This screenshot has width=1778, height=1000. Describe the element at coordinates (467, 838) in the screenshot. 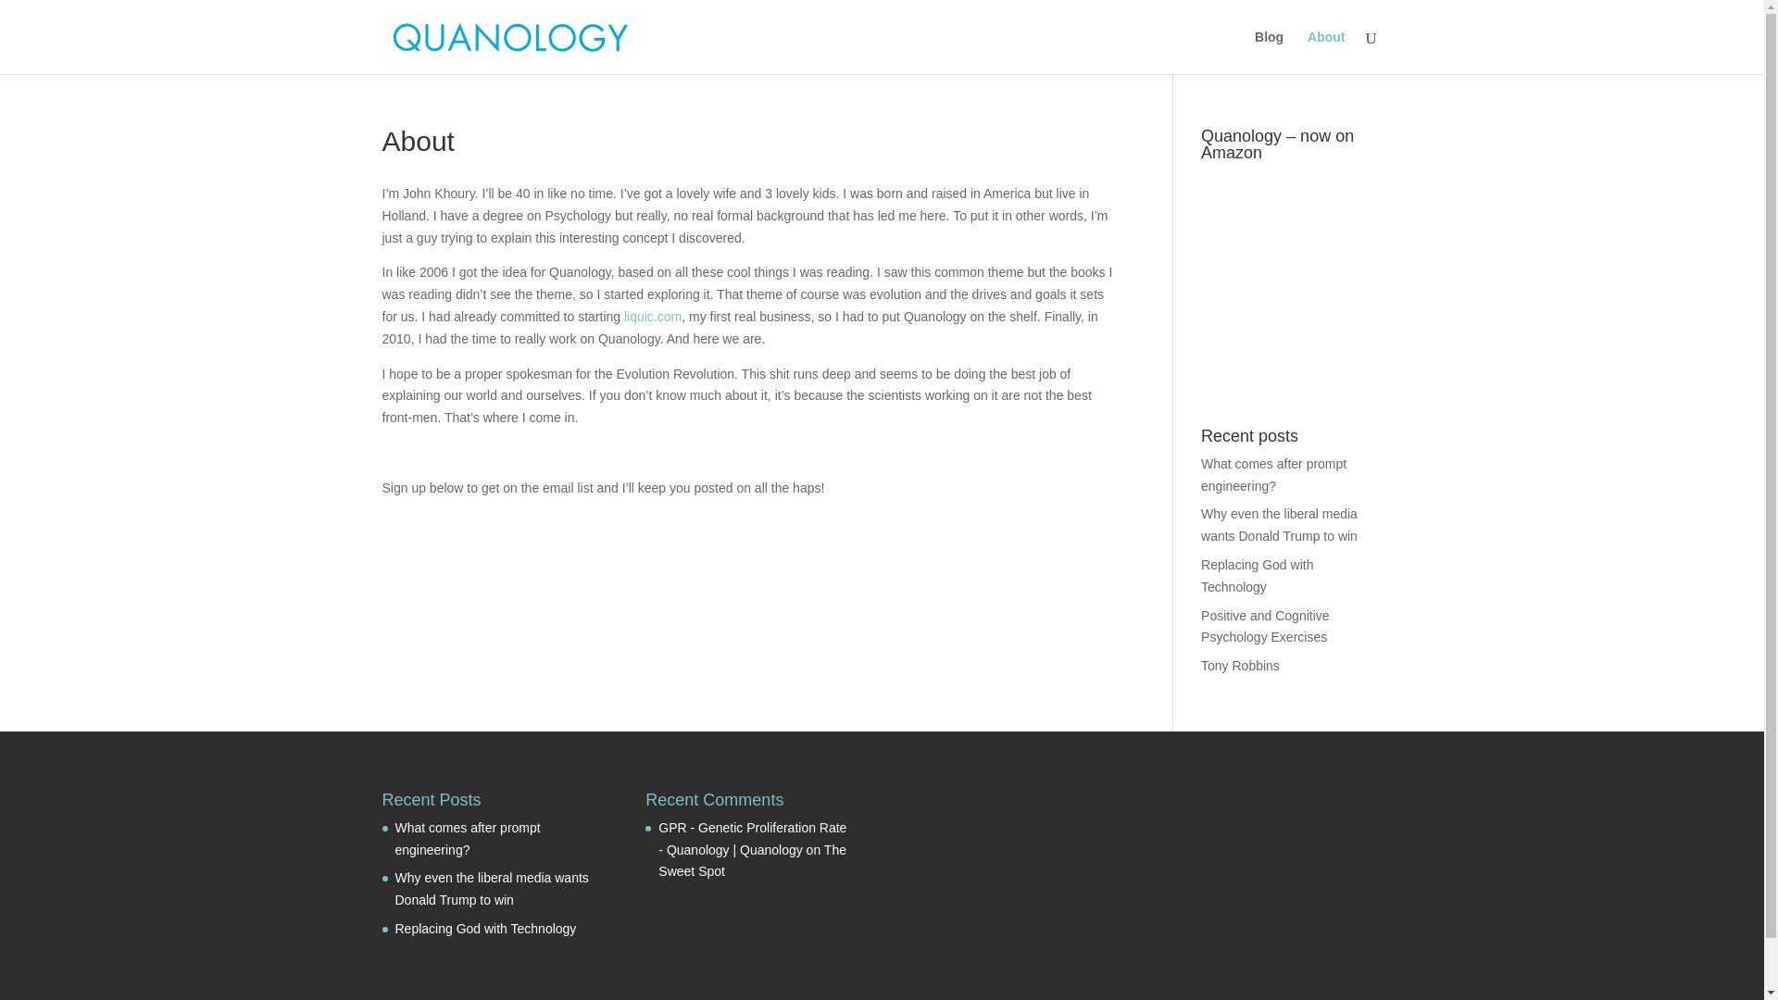

I see `What comes after prompt engineering?` at that location.